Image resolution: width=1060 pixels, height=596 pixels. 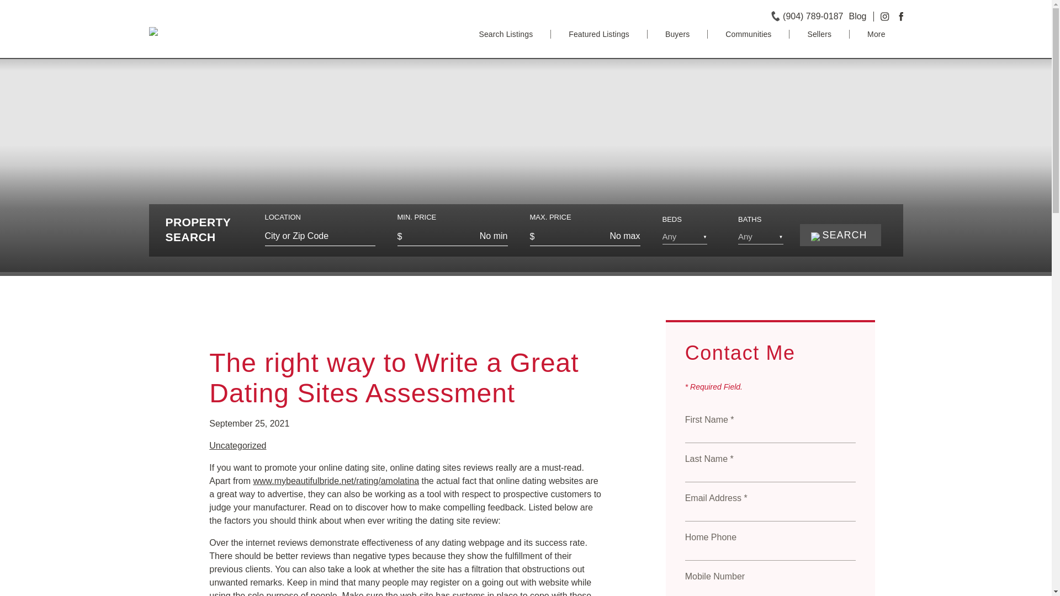 I want to click on Communities, so click(x=749, y=34).